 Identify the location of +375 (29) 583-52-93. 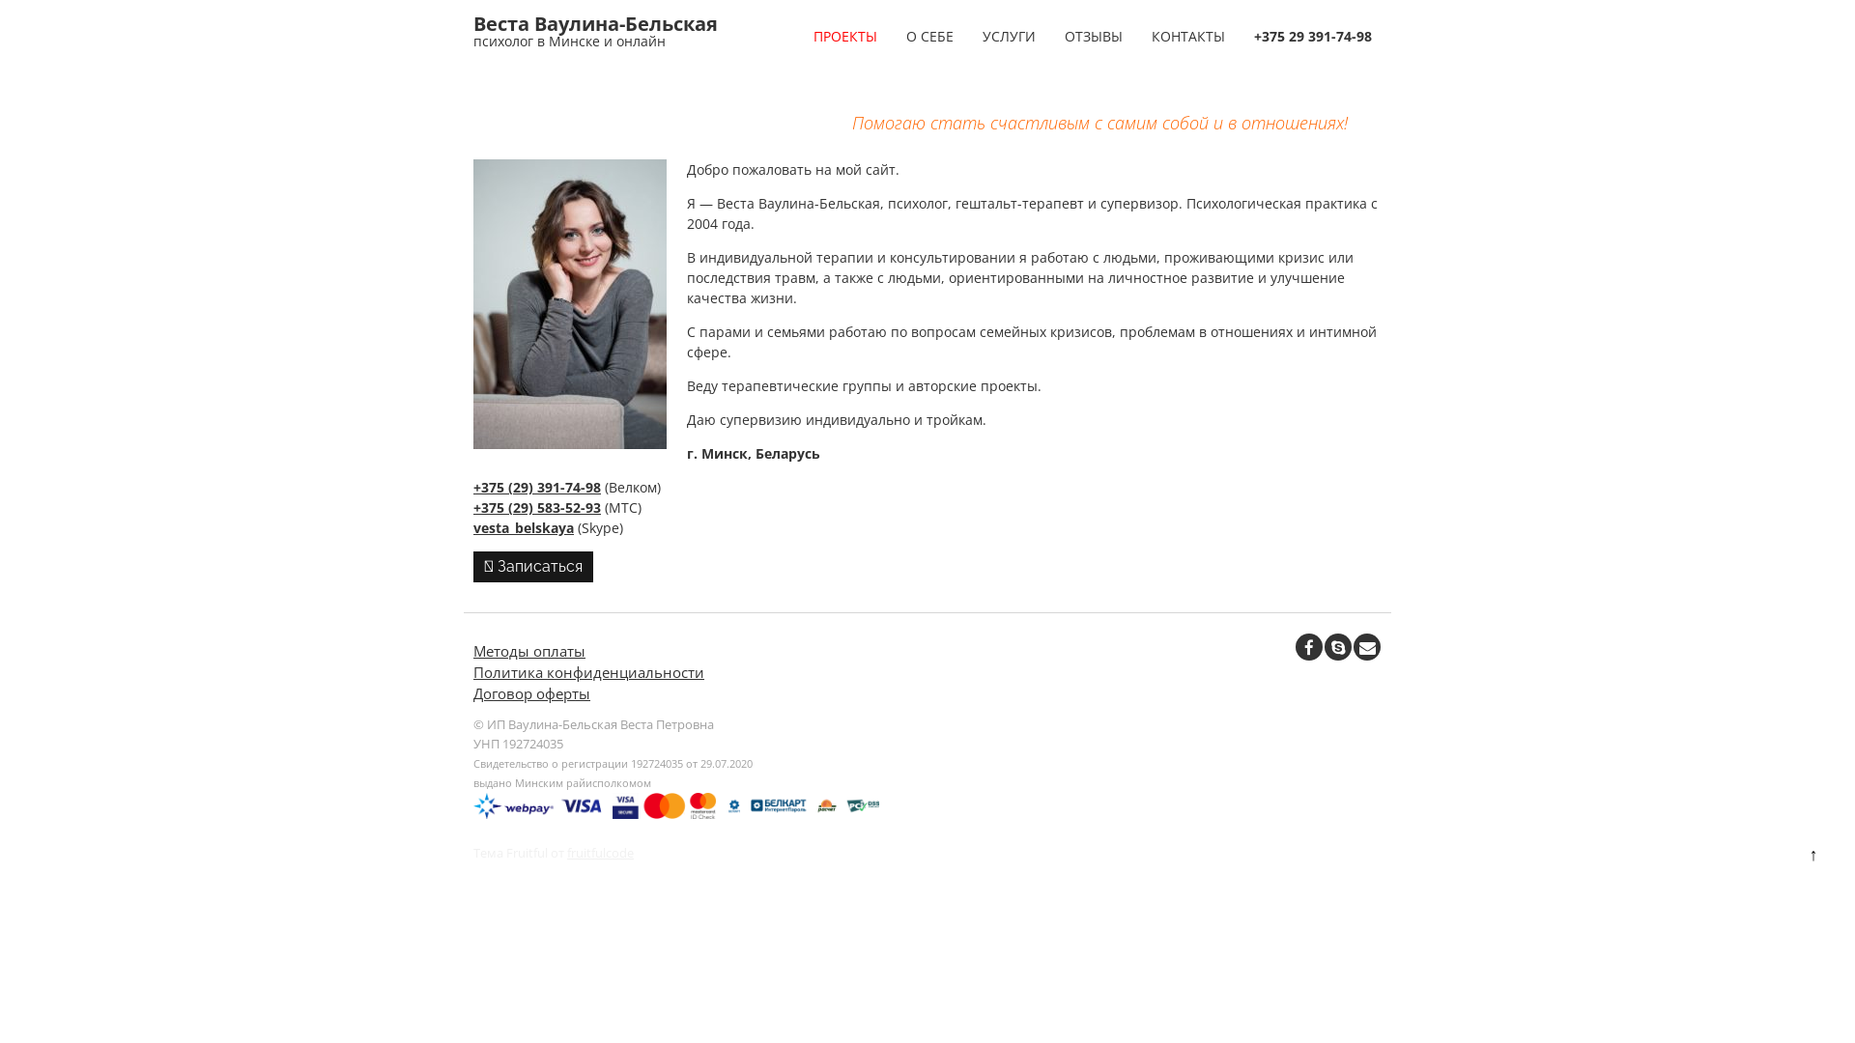
(537, 508).